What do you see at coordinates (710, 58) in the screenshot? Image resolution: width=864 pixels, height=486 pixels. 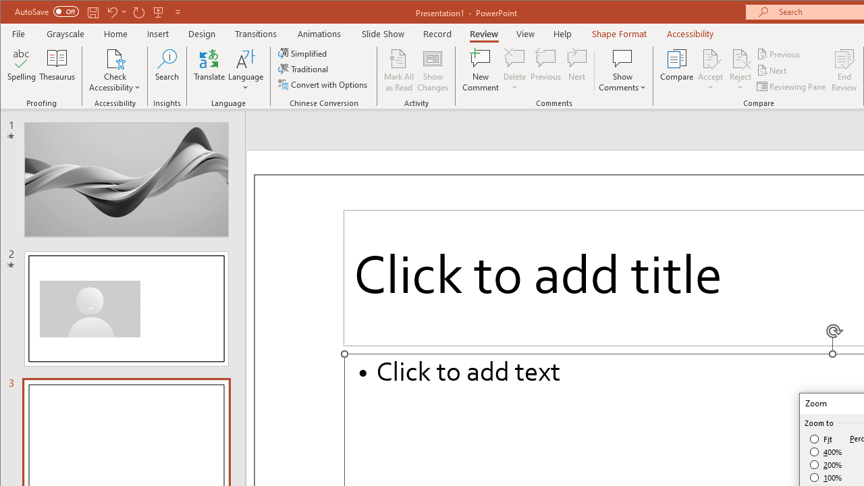 I see `Accept Change` at bounding box center [710, 58].